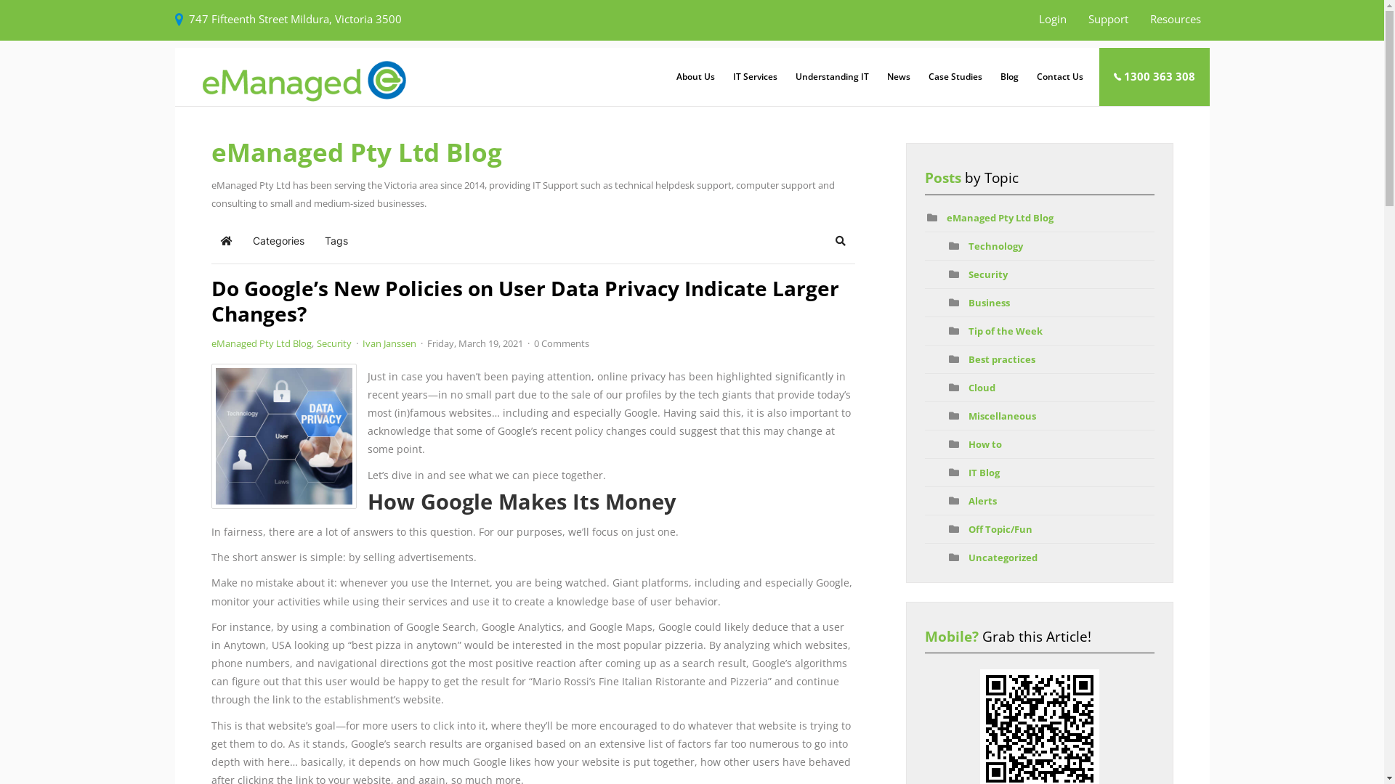  I want to click on 747 Fifteenth Street Mildura, Victoria 3500, so click(295, 19).